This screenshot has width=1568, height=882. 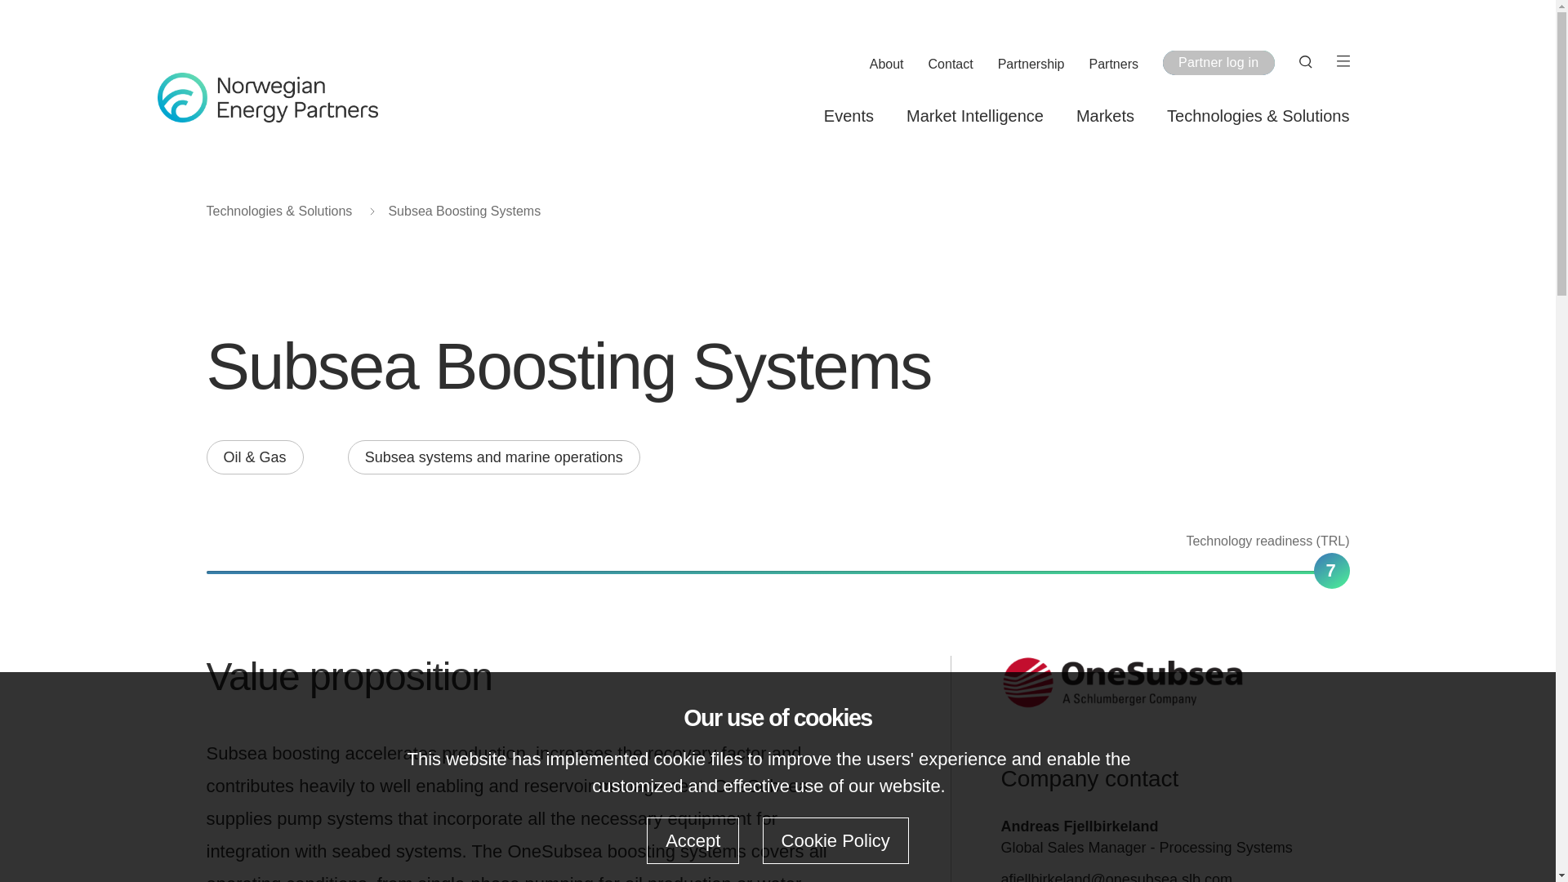 What do you see at coordinates (1218, 62) in the screenshot?
I see `Partner log in` at bounding box center [1218, 62].